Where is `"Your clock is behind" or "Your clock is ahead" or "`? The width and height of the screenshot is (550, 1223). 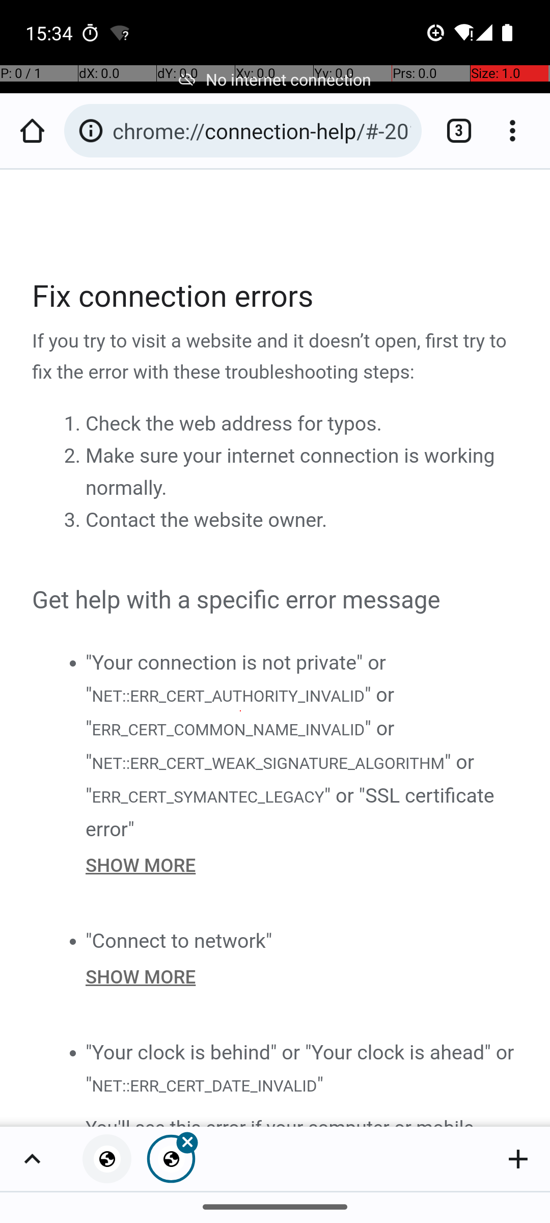
"Your clock is behind" or "Your clock is ahead" or " is located at coordinates (300, 1068).